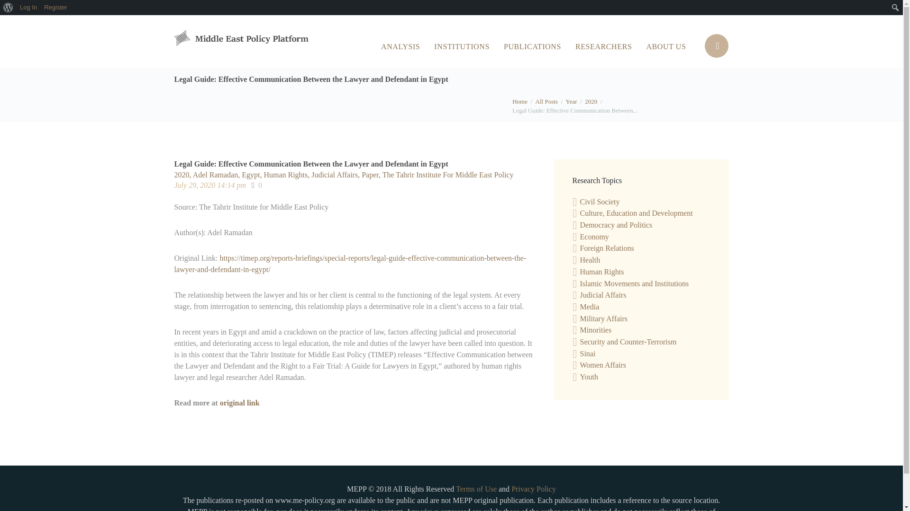 Image resolution: width=910 pixels, height=511 pixels. Describe the element at coordinates (533, 46) in the screenshot. I see `PUBLICATIONS` at that location.